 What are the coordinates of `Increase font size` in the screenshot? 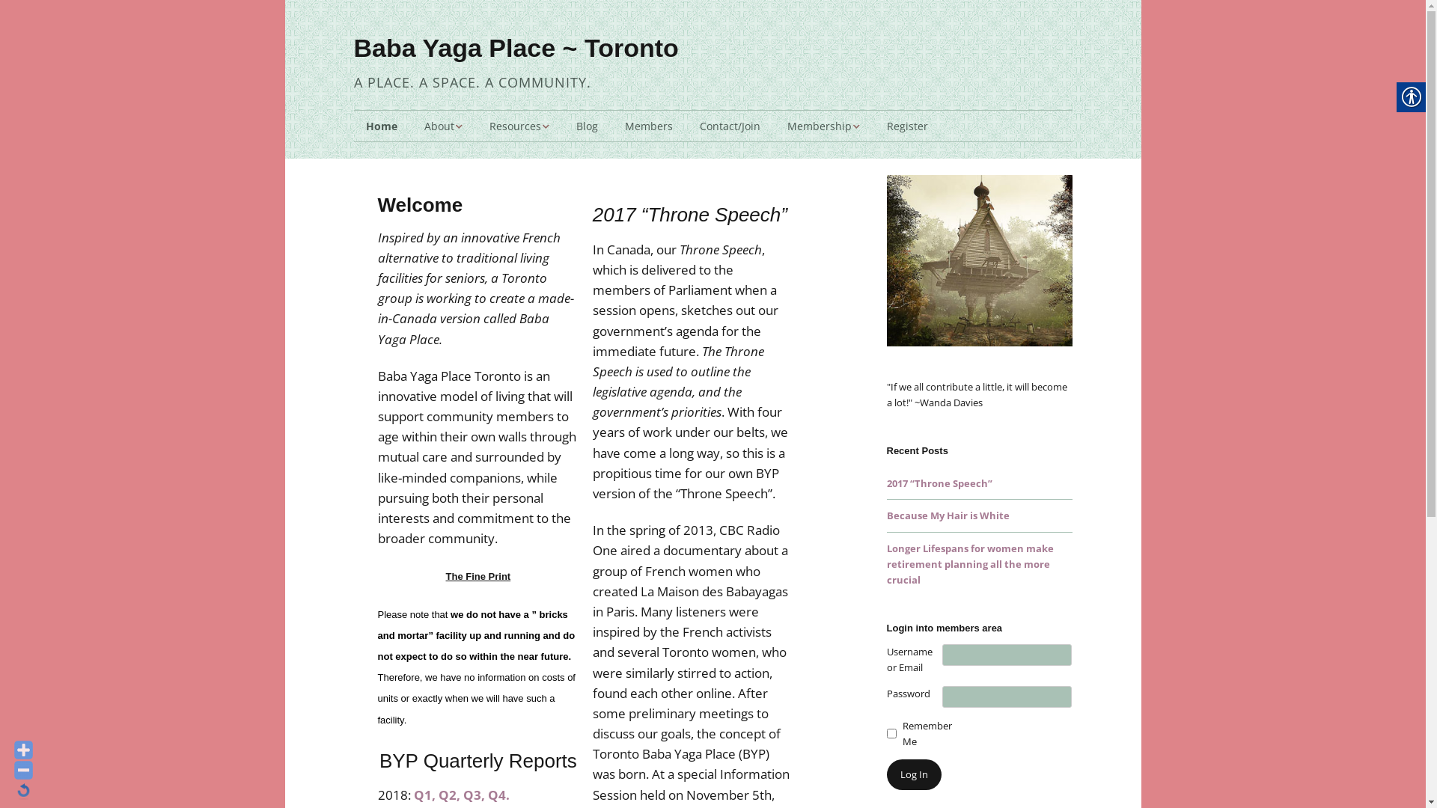 It's located at (24, 750).